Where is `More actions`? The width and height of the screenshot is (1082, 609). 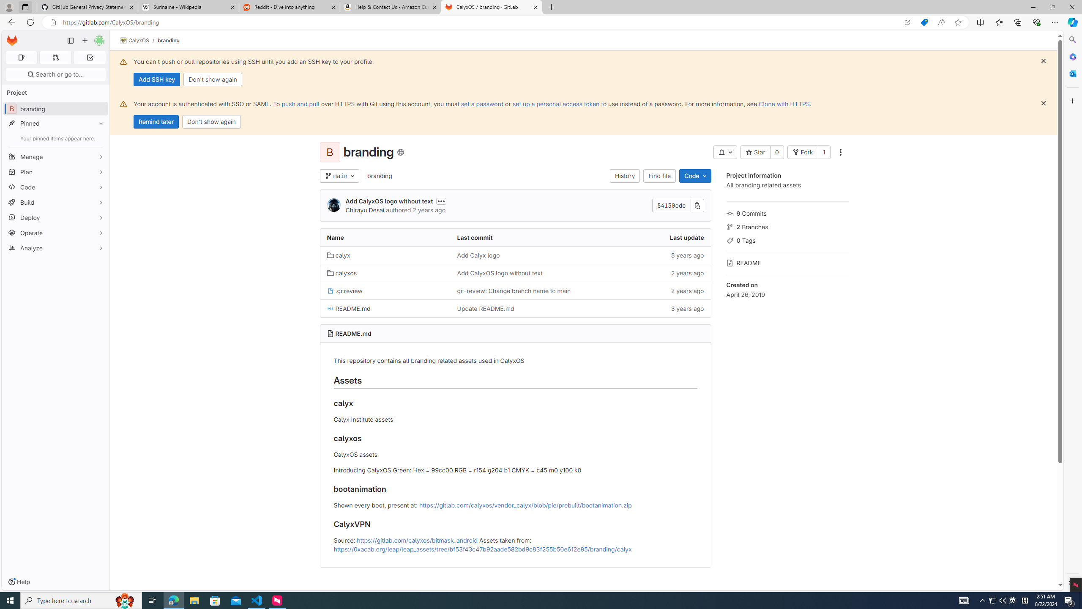 More actions is located at coordinates (840, 152).